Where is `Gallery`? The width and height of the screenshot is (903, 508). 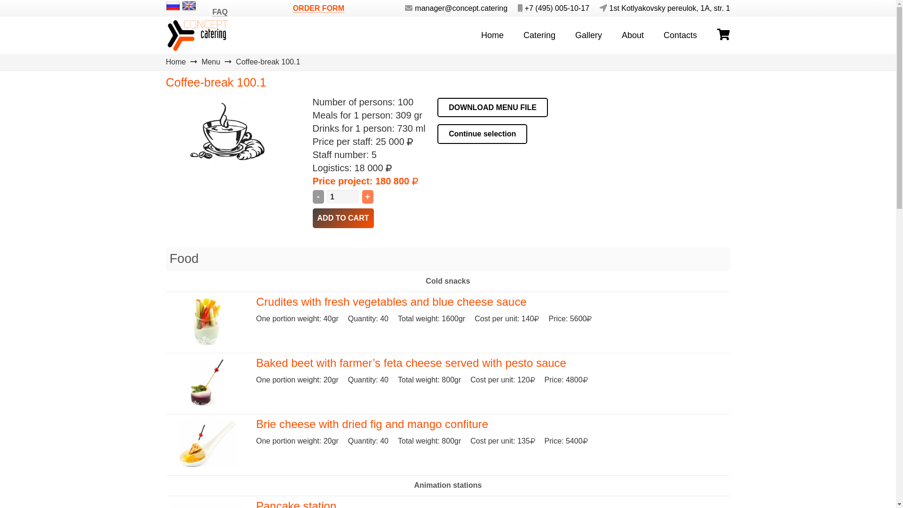
Gallery is located at coordinates (589, 35).